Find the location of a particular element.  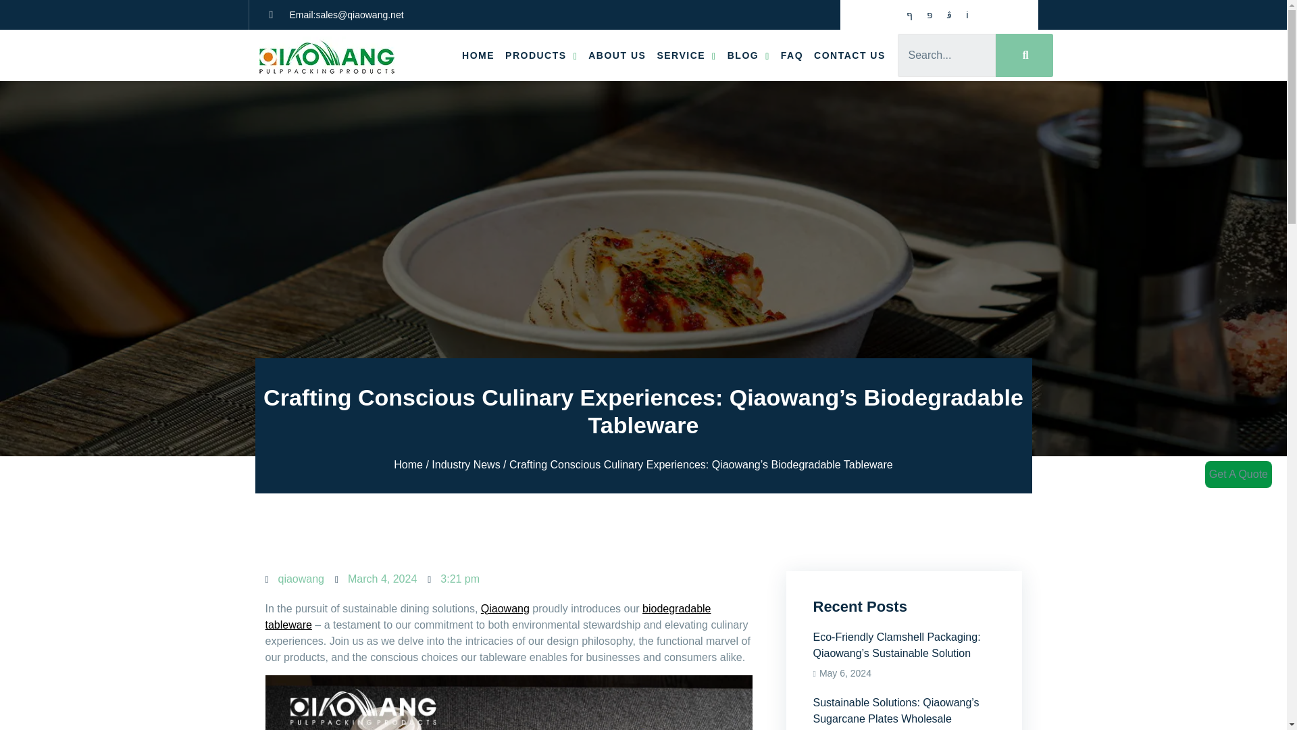

Home is located at coordinates (408, 464).